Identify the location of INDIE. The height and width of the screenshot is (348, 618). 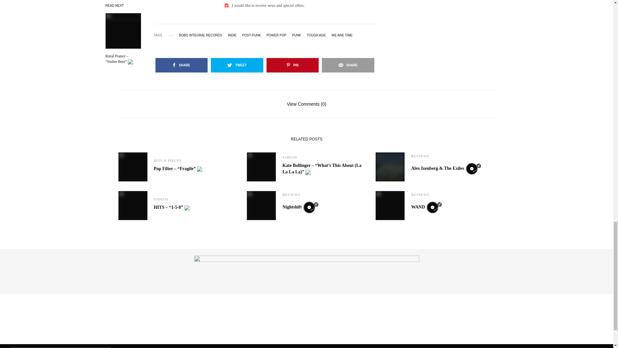
(232, 35).